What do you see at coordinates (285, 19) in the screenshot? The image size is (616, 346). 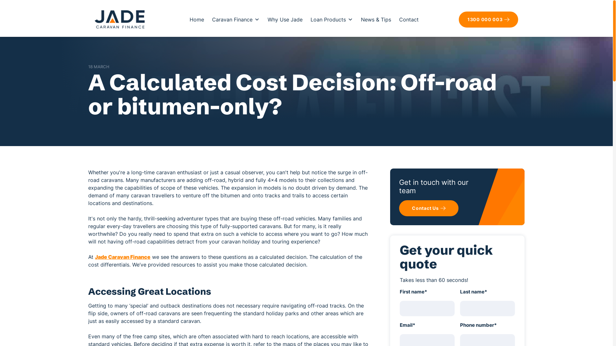 I see `Why Use Jade` at bounding box center [285, 19].